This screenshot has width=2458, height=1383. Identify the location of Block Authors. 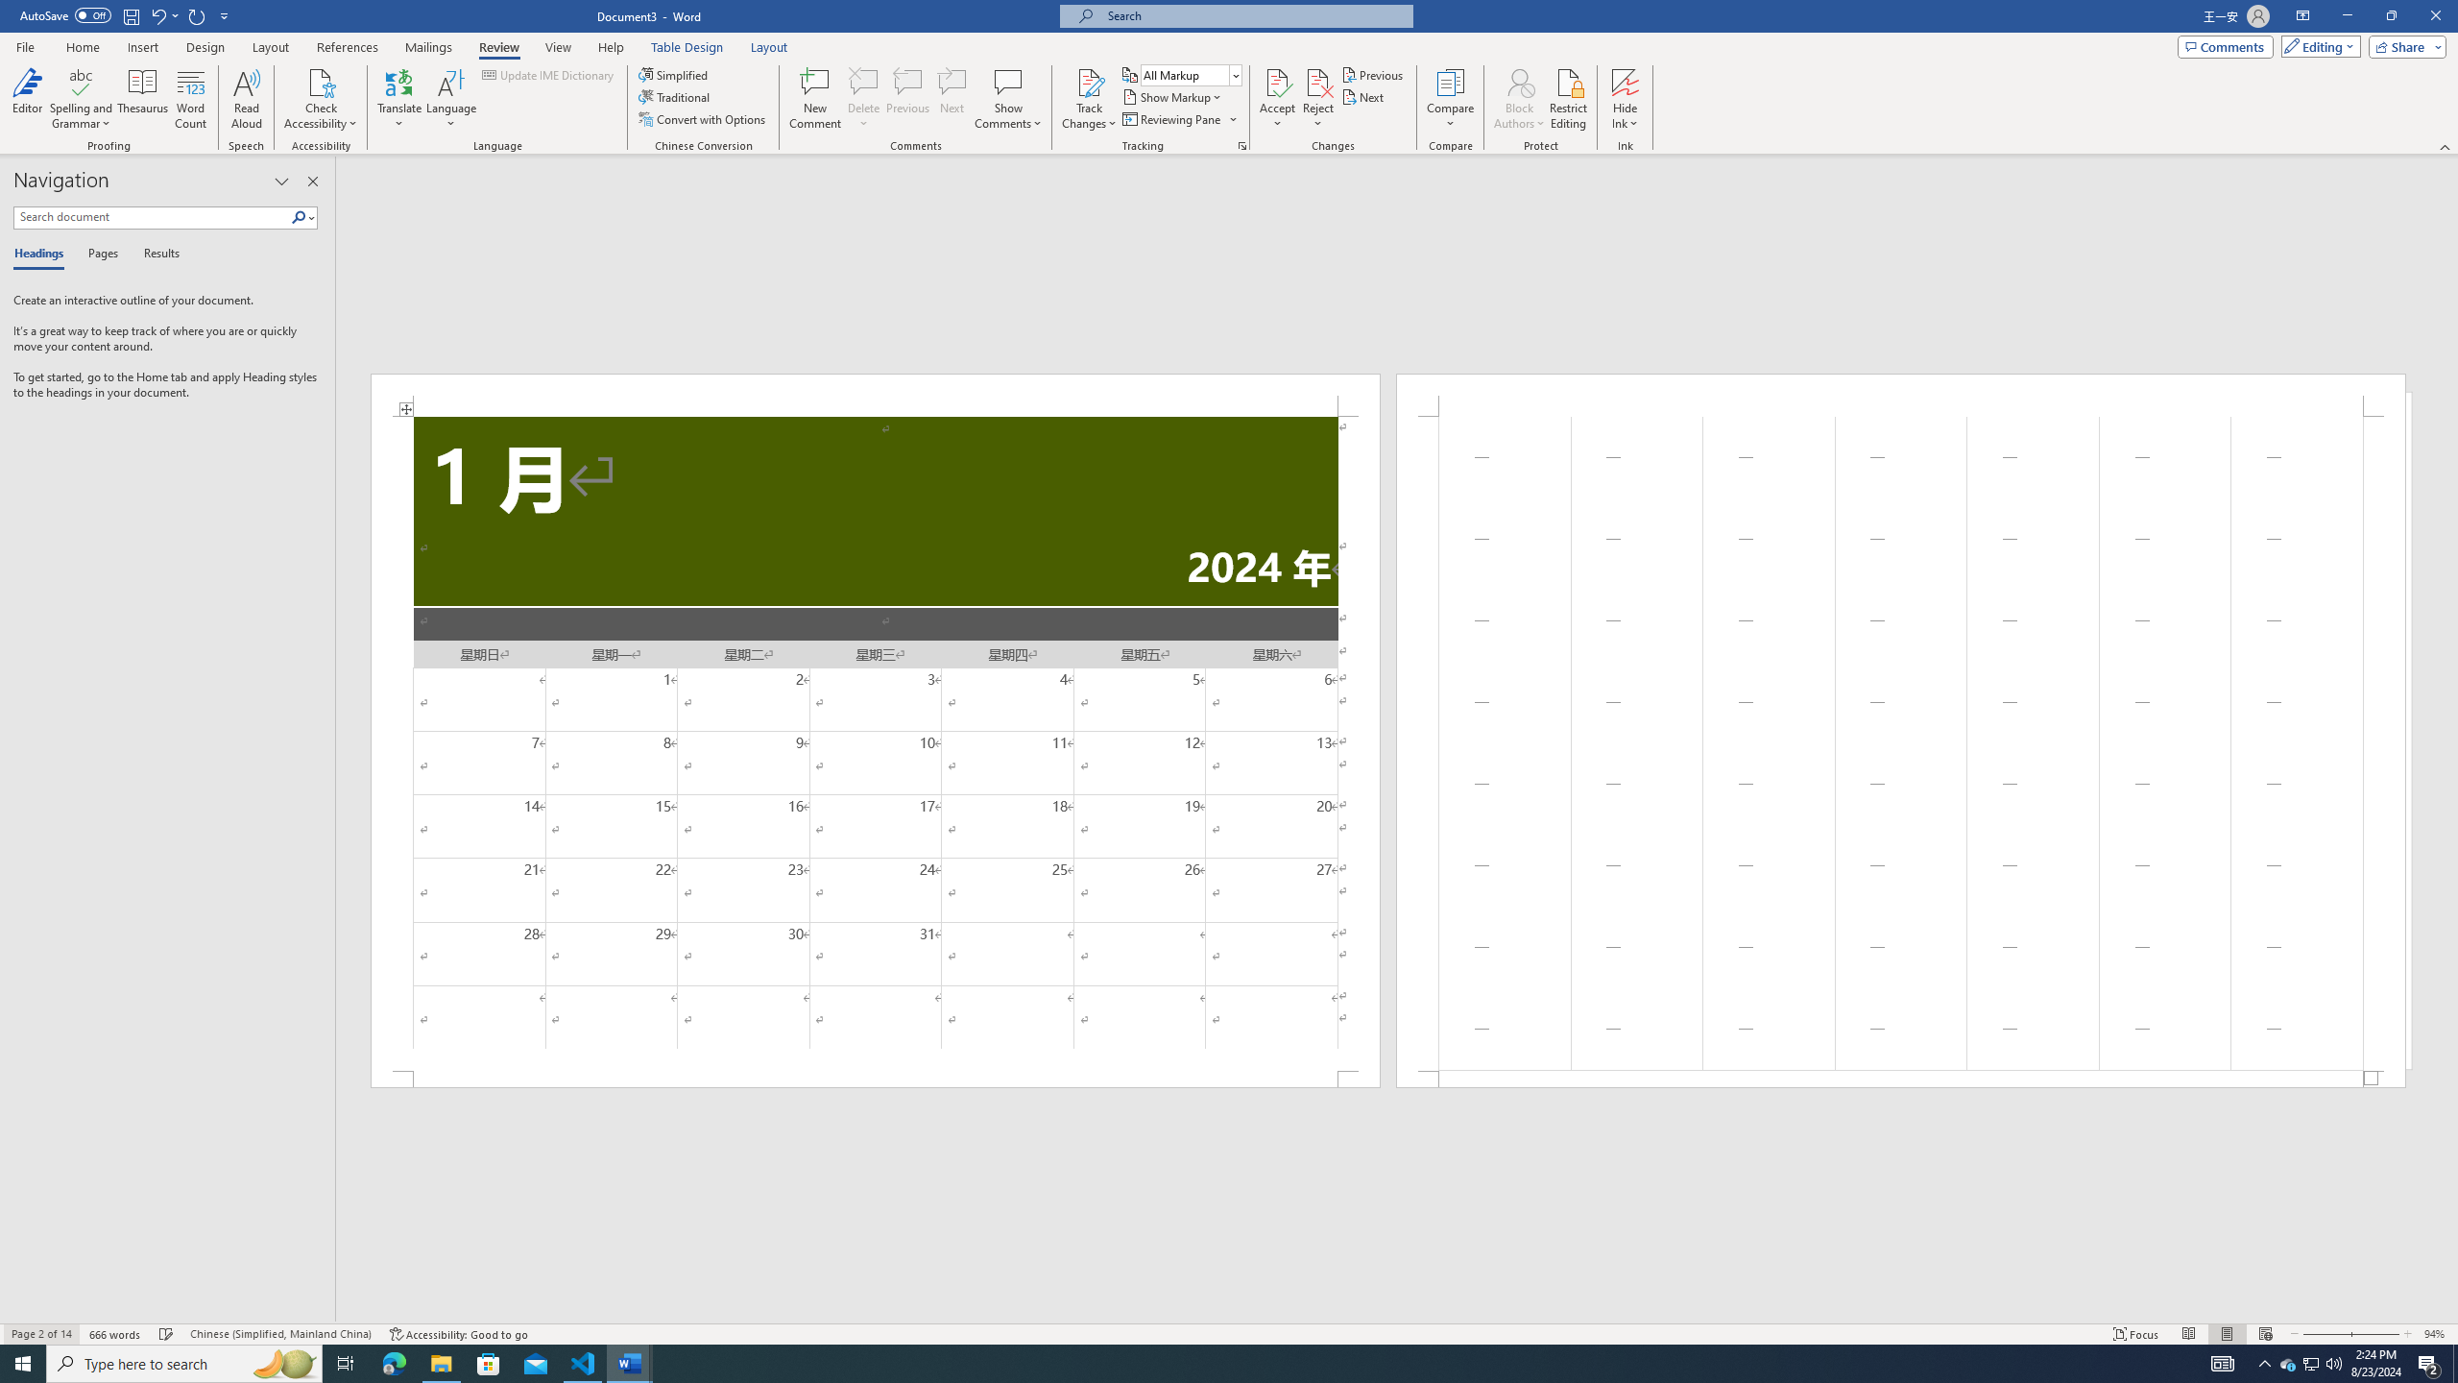
(1519, 99).